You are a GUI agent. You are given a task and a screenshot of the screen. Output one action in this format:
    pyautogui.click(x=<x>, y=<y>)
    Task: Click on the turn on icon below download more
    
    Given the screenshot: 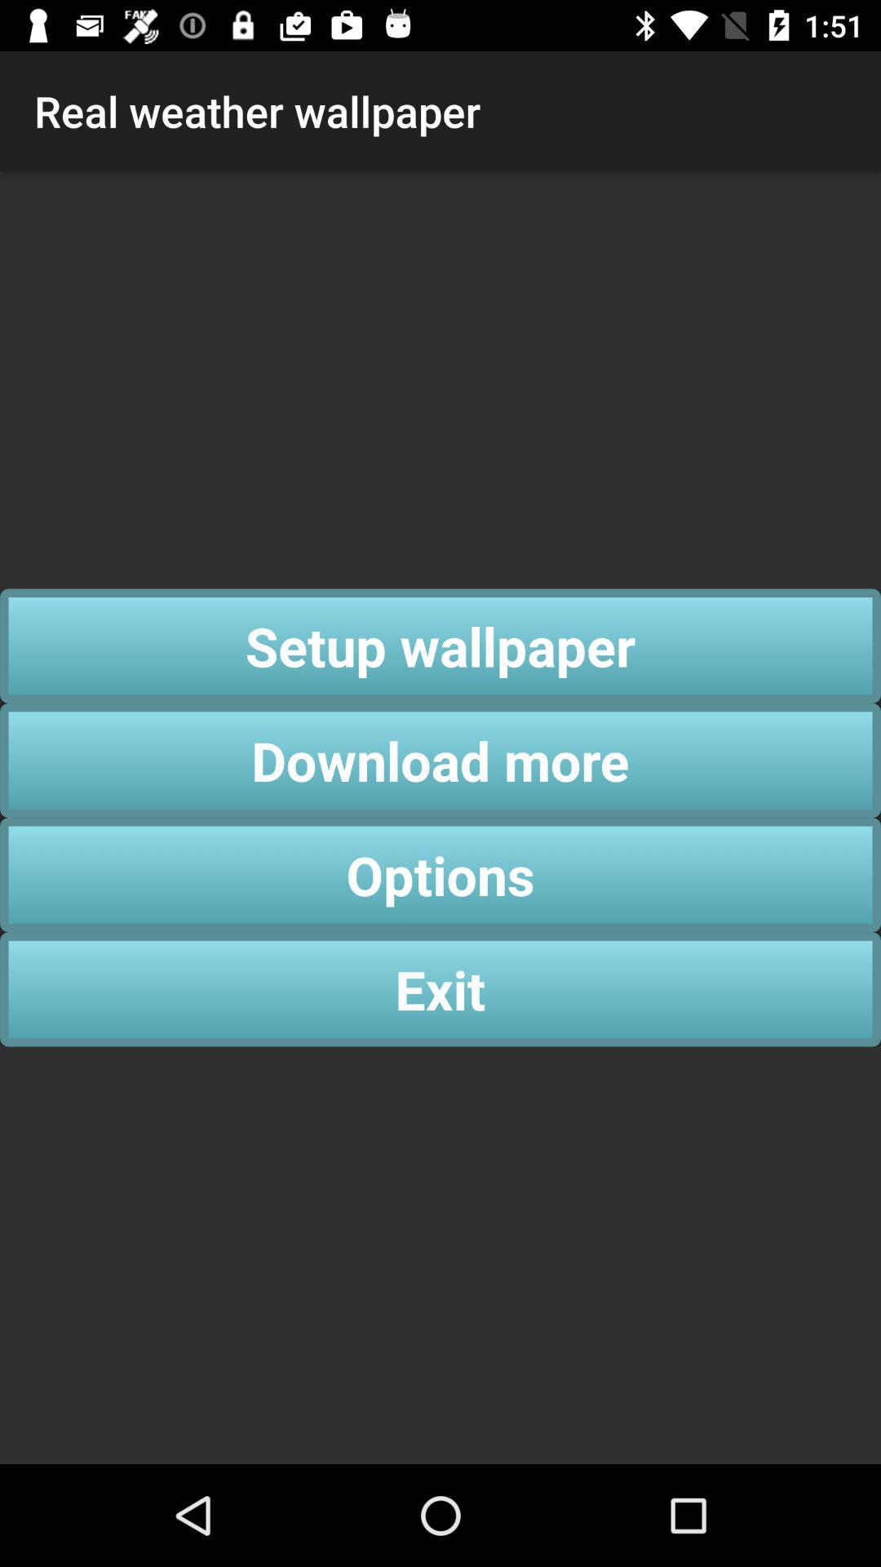 What is the action you would take?
    pyautogui.click(x=440, y=875)
    